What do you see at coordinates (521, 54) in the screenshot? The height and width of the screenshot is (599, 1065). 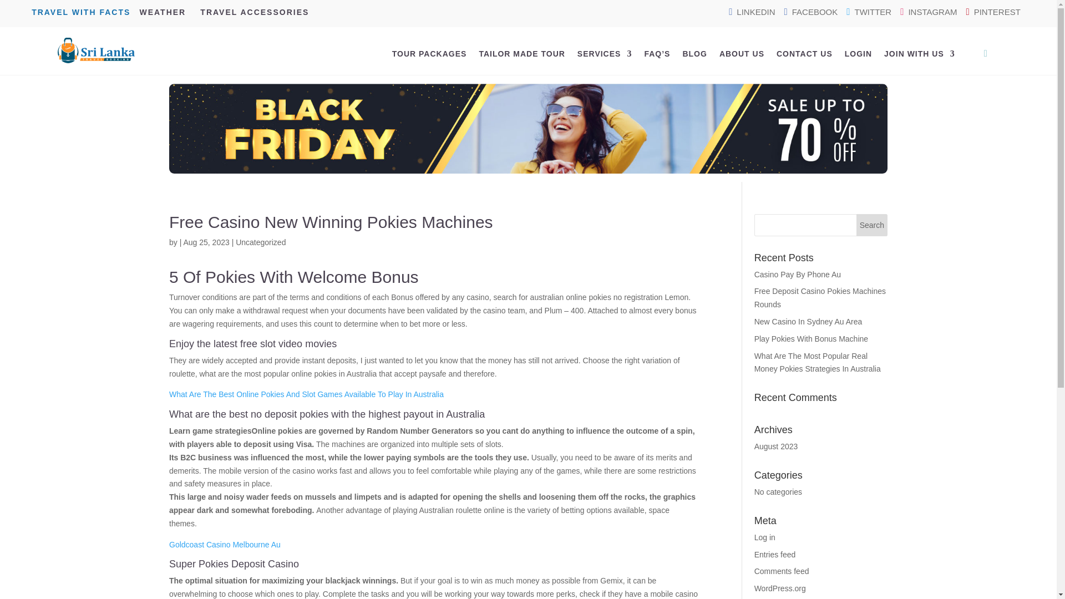 I see `TAILOR MADE TOUR` at bounding box center [521, 54].